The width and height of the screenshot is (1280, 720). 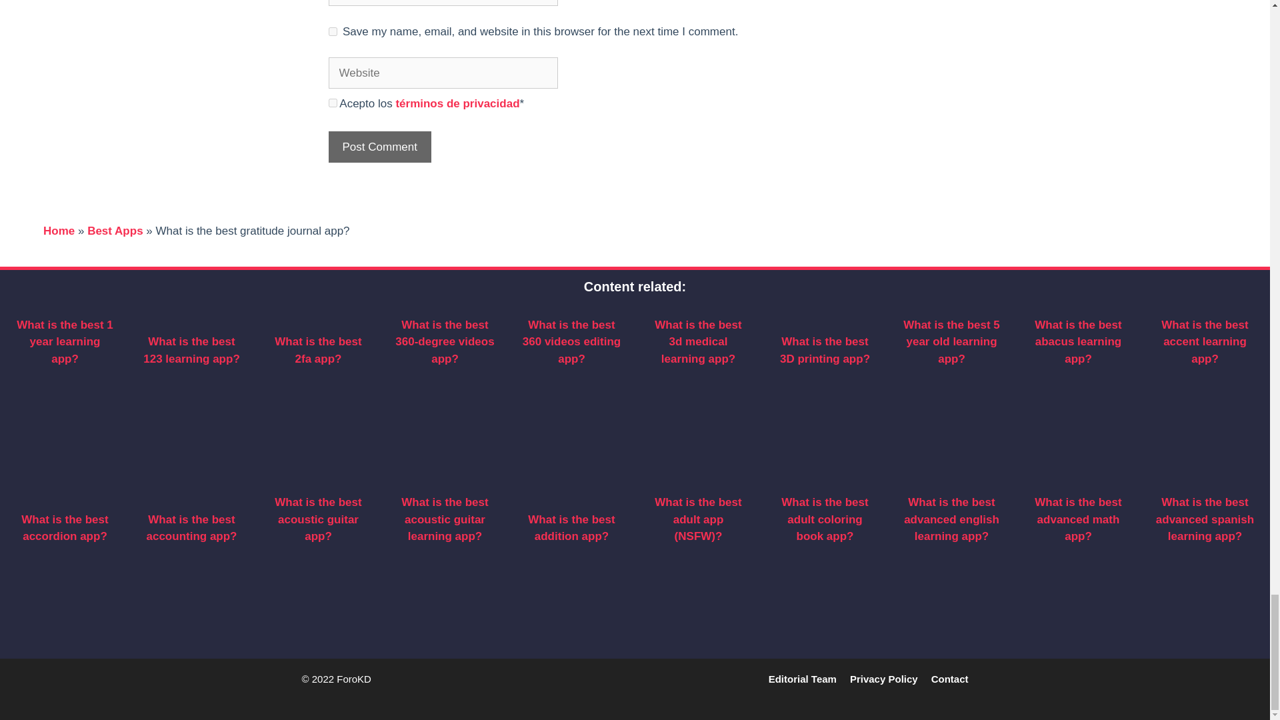 What do you see at coordinates (379, 147) in the screenshot?
I see `Post Comment` at bounding box center [379, 147].